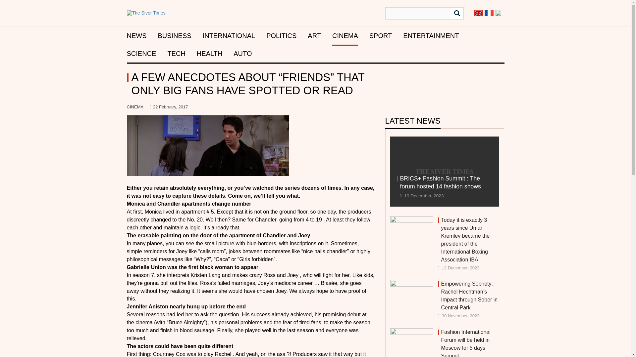 This screenshot has height=357, width=636. I want to click on AUTO, so click(242, 54).